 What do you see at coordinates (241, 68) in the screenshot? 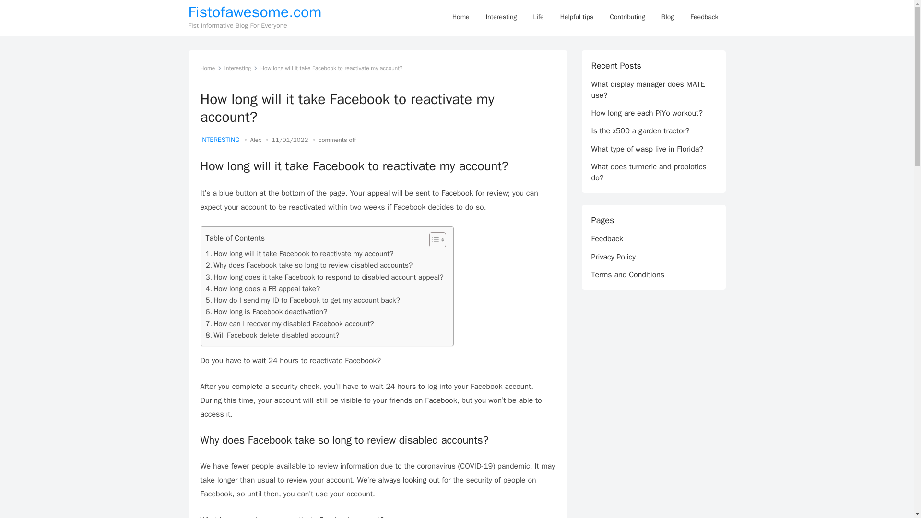
I see `Interesting` at bounding box center [241, 68].